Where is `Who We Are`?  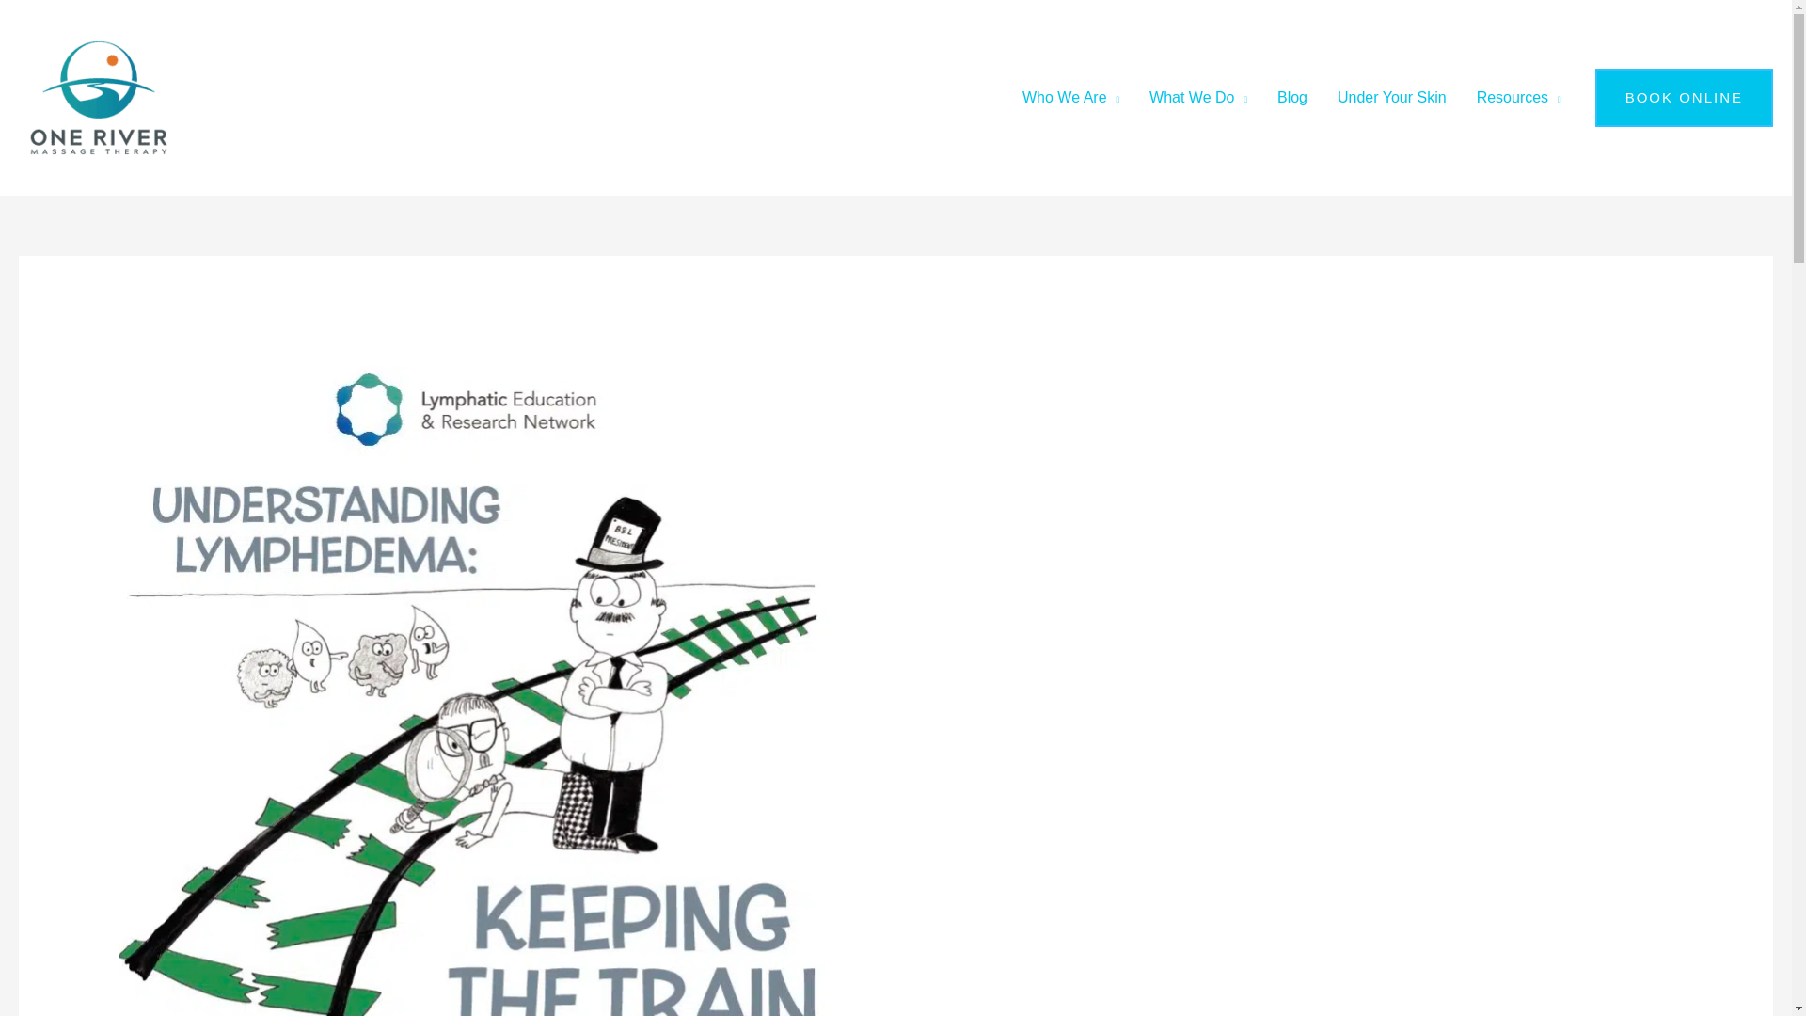
Who We Are is located at coordinates (1070, 98).